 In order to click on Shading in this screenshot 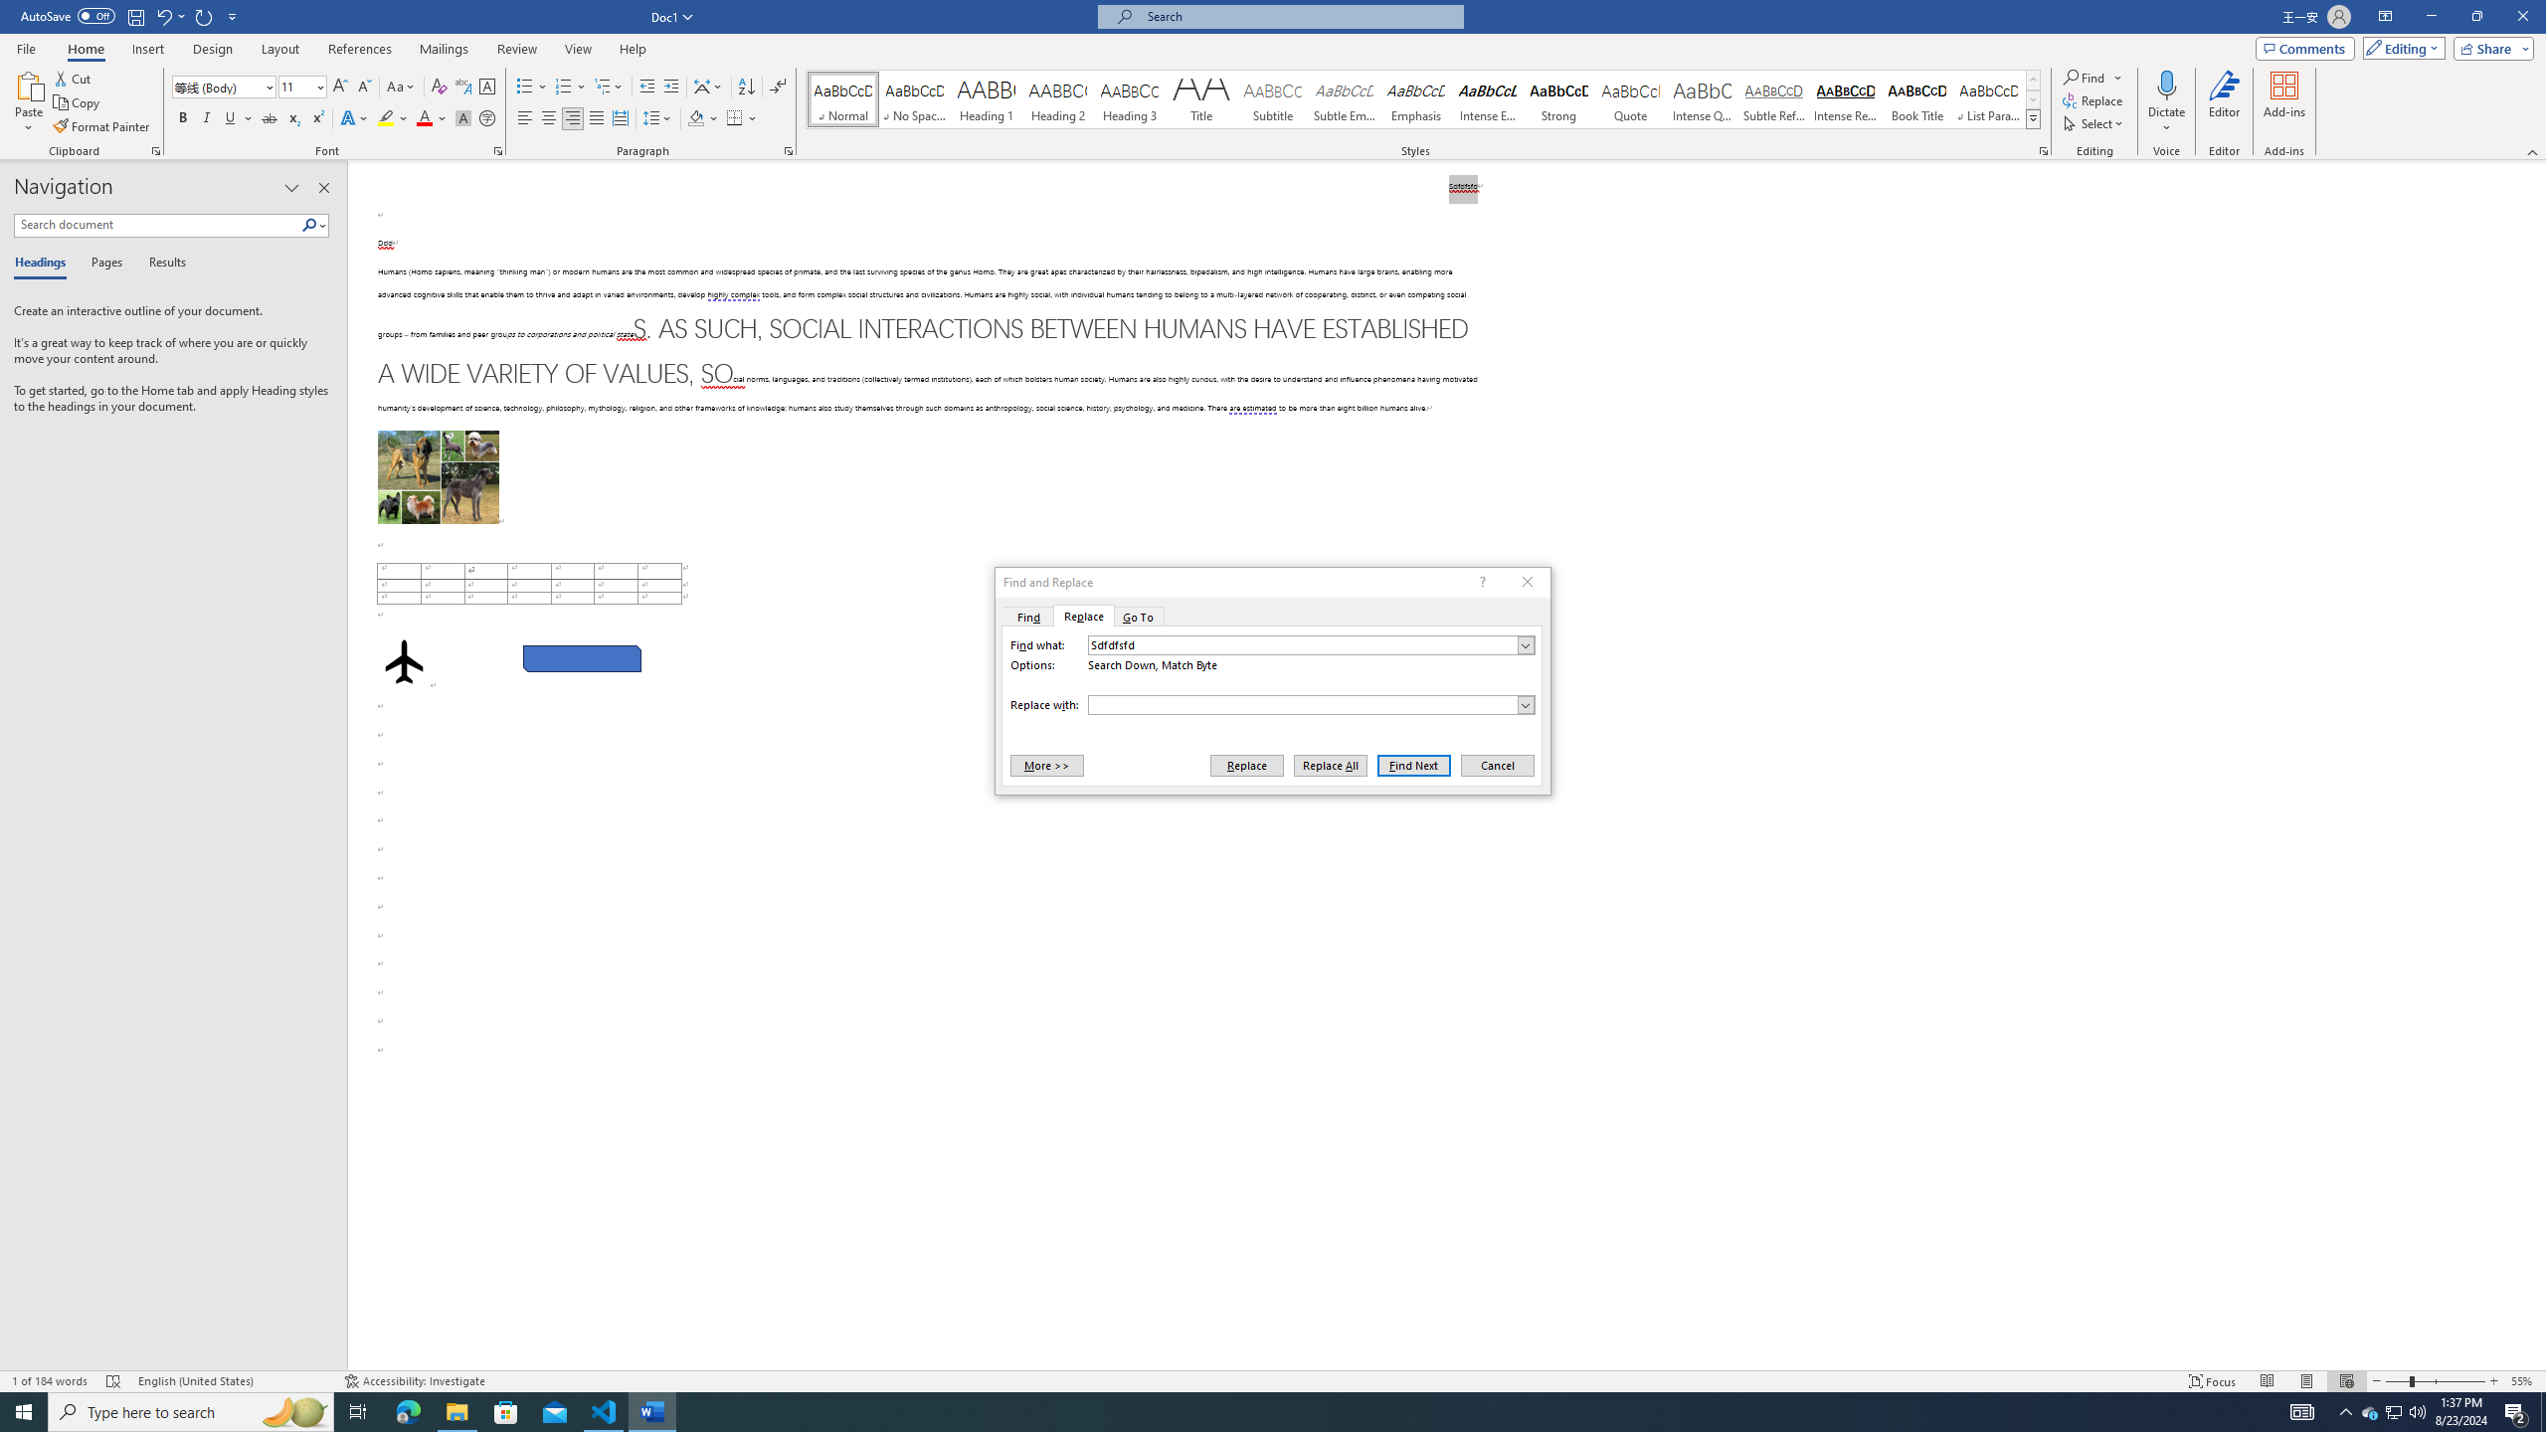, I will do `click(704, 119)`.